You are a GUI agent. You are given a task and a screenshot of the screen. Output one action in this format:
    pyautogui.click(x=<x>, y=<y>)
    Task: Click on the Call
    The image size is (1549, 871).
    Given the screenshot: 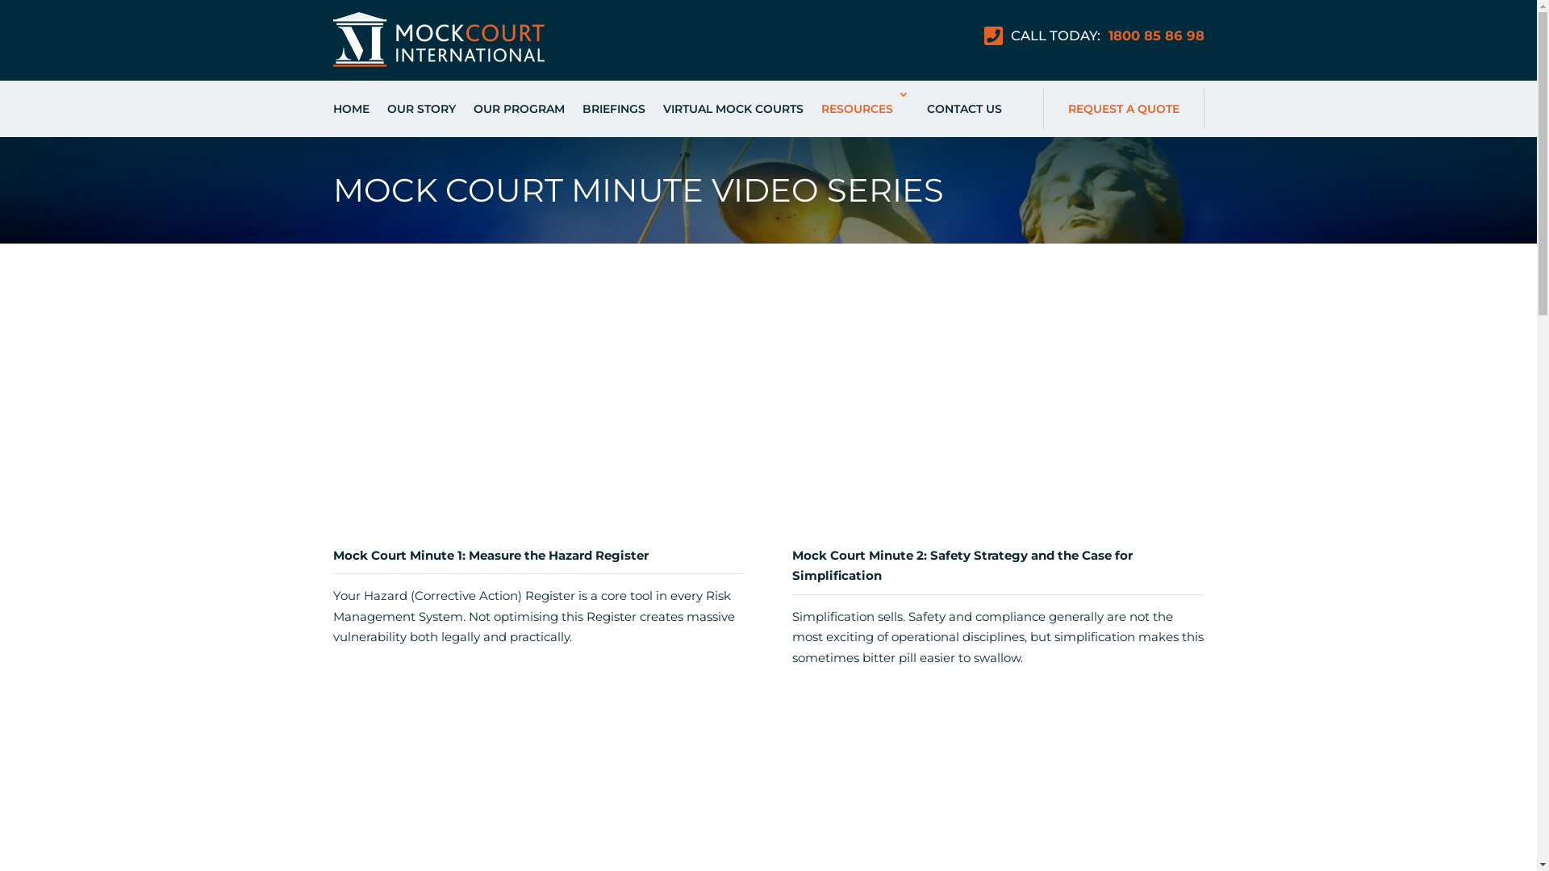 What is the action you would take?
    pyautogui.click(x=1518, y=366)
    